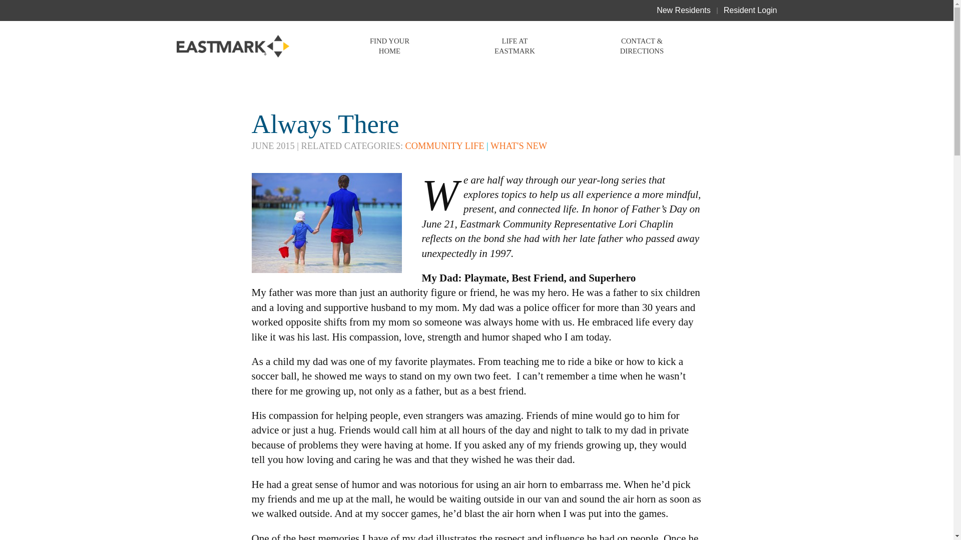  Describe the element at coordinates (684, 10) in the screenshot. I see `New Residents` at that location.